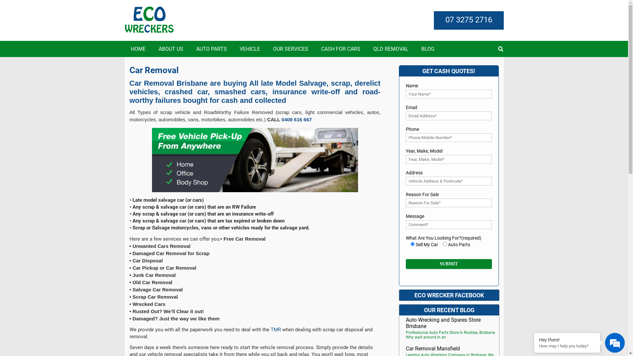  Describe the element at coordinates (390, 49) in the screenshot. I see `QLD REMOVAL` at that location.